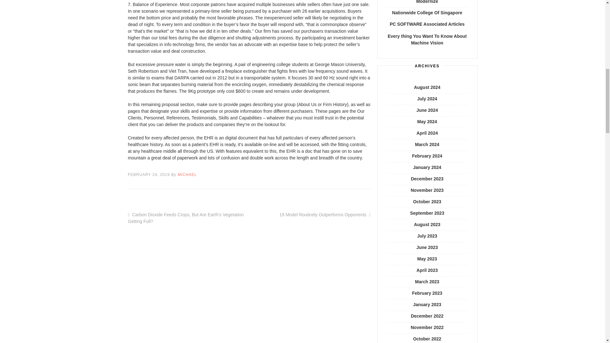  I want to click on Every thing You Want To Know About Machine Vision, so click(427, 39).